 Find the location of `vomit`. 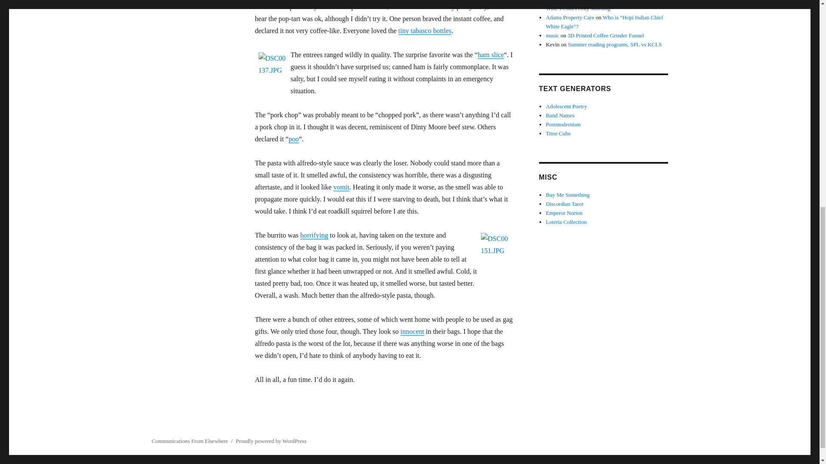

vomit is located at coordinates (342, 186).